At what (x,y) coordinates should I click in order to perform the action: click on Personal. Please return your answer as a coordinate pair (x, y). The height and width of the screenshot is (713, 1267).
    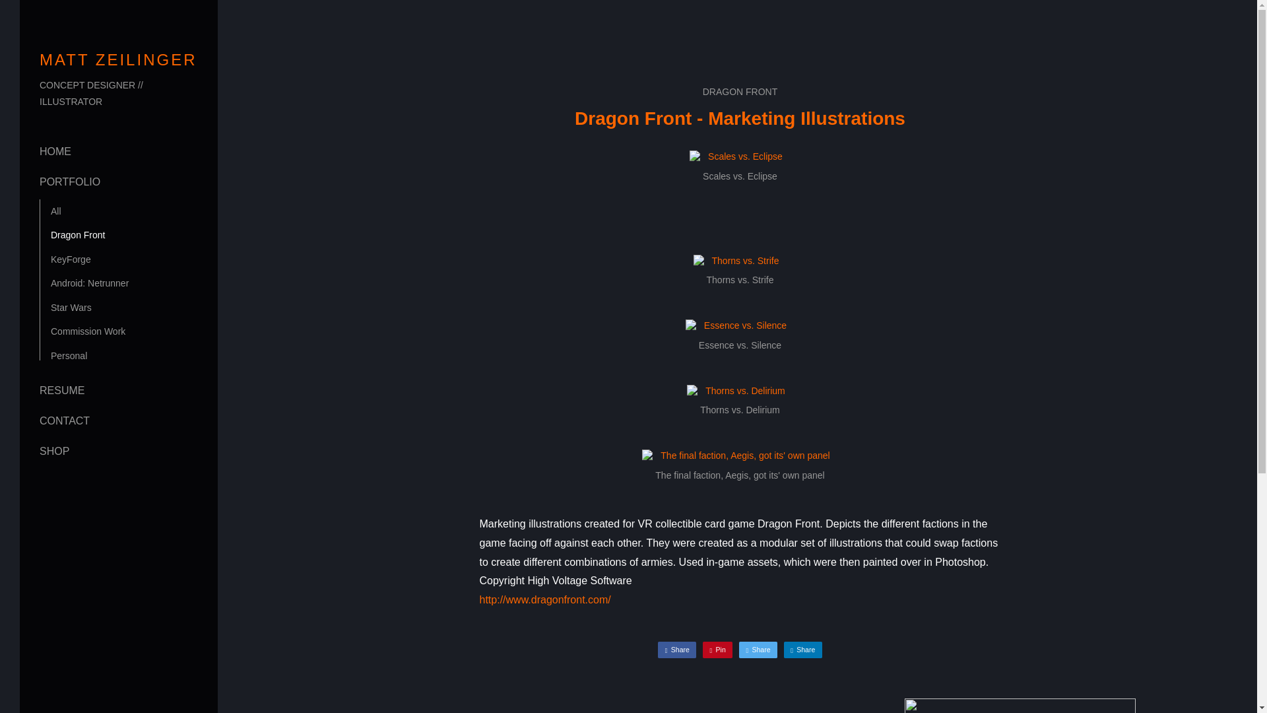
    Looking at the image, I should click on (803, 650).